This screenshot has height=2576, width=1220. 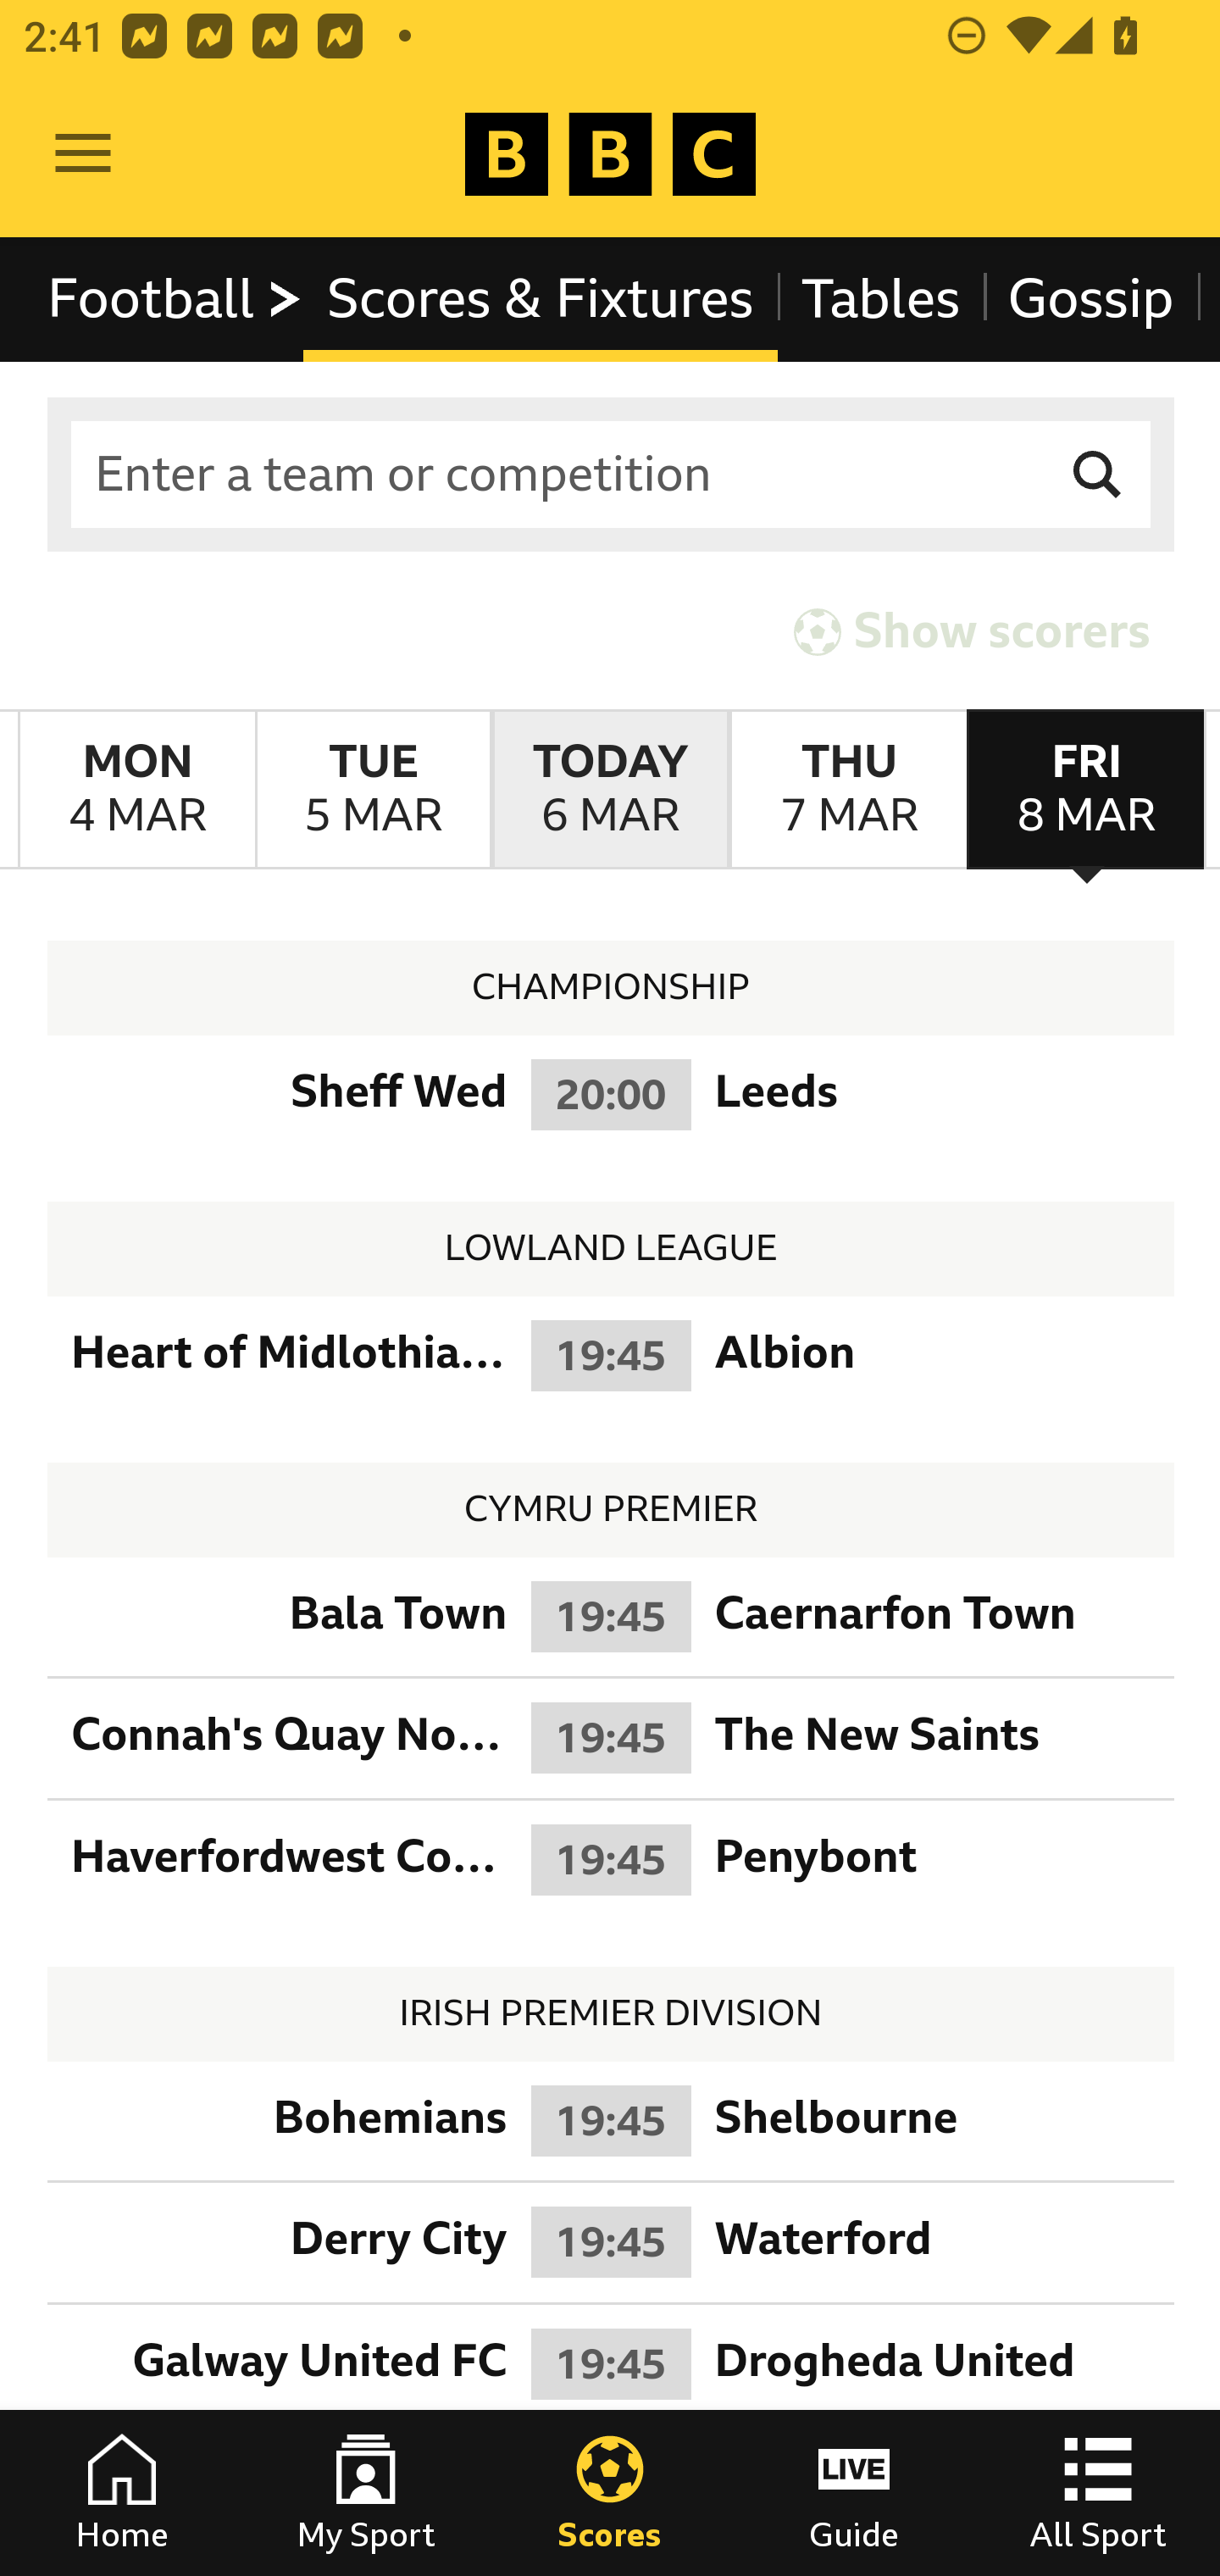 What do you see at coordinates (610, 790) in the screenshot?
I see `TodayMarch 6th Today March 6th` at bounding box center [610, 790].